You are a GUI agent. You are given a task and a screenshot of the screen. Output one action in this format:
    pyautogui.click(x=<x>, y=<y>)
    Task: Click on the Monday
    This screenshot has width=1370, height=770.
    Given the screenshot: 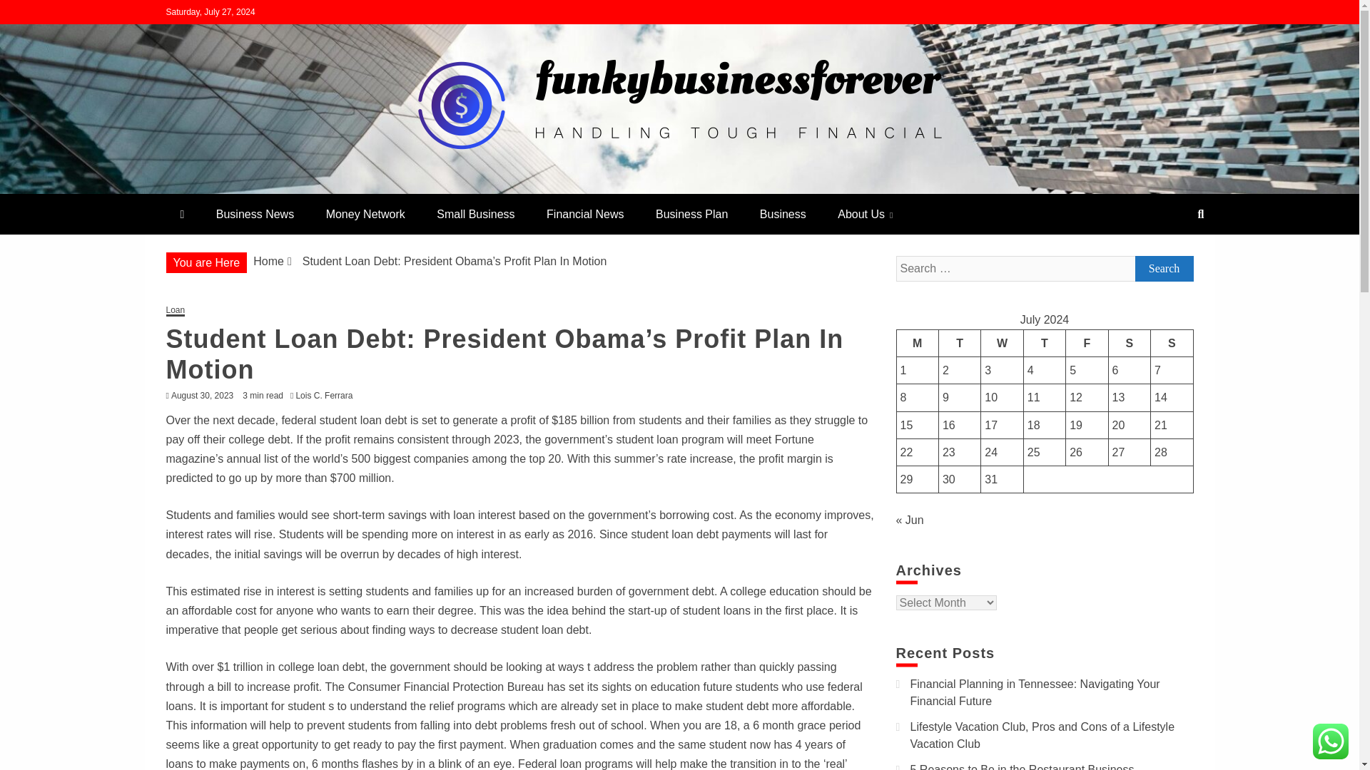 What is the action you would take?
    pyautogui.click(x=917, y=343)
    